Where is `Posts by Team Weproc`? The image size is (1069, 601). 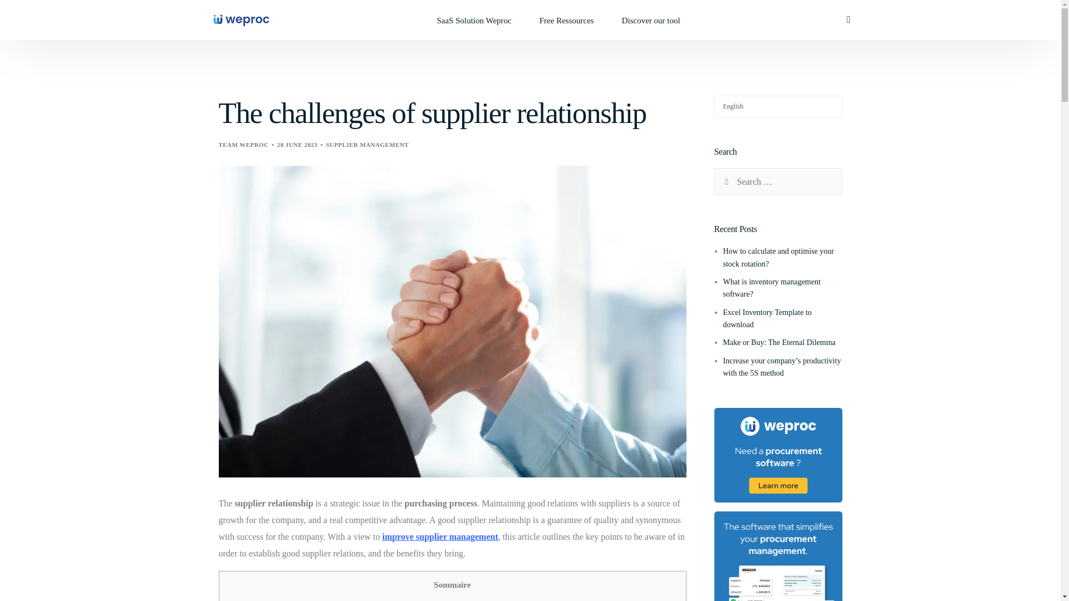 Posts by Team Weproc is located at coordinates (243, 144).